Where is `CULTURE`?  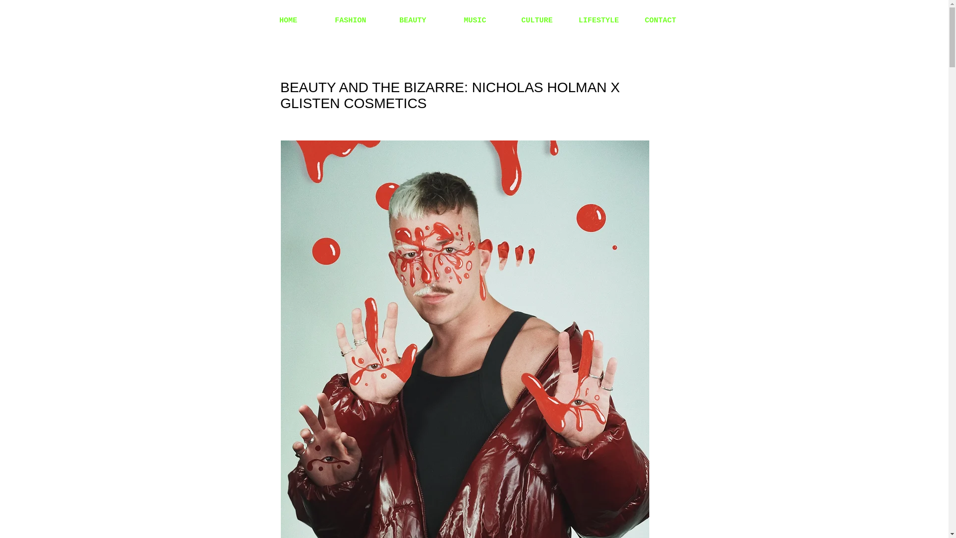
CULTURE is located at coordinates (537, 20).